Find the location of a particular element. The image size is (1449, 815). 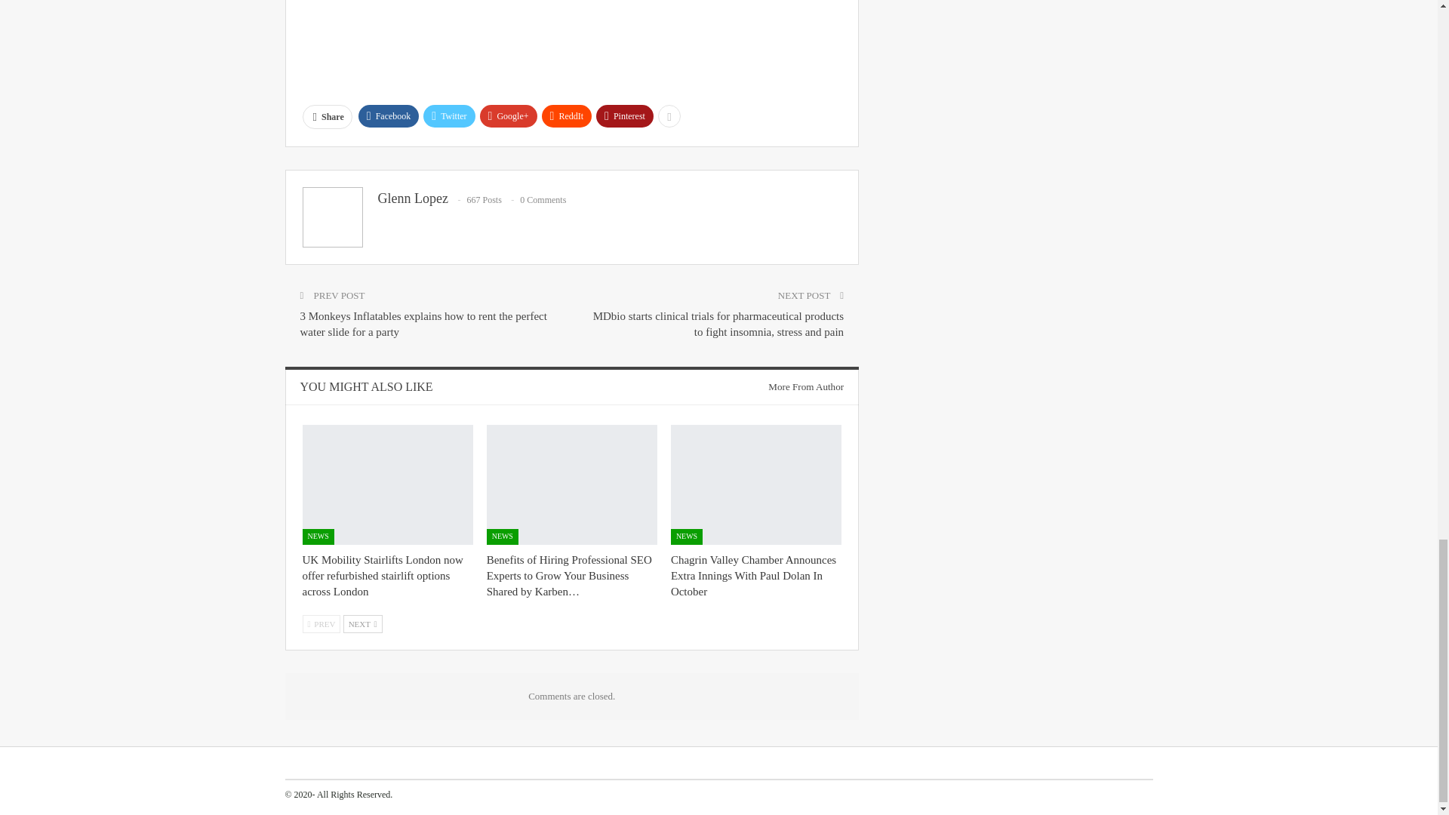

Twitter is located at coordinates (448, 116).